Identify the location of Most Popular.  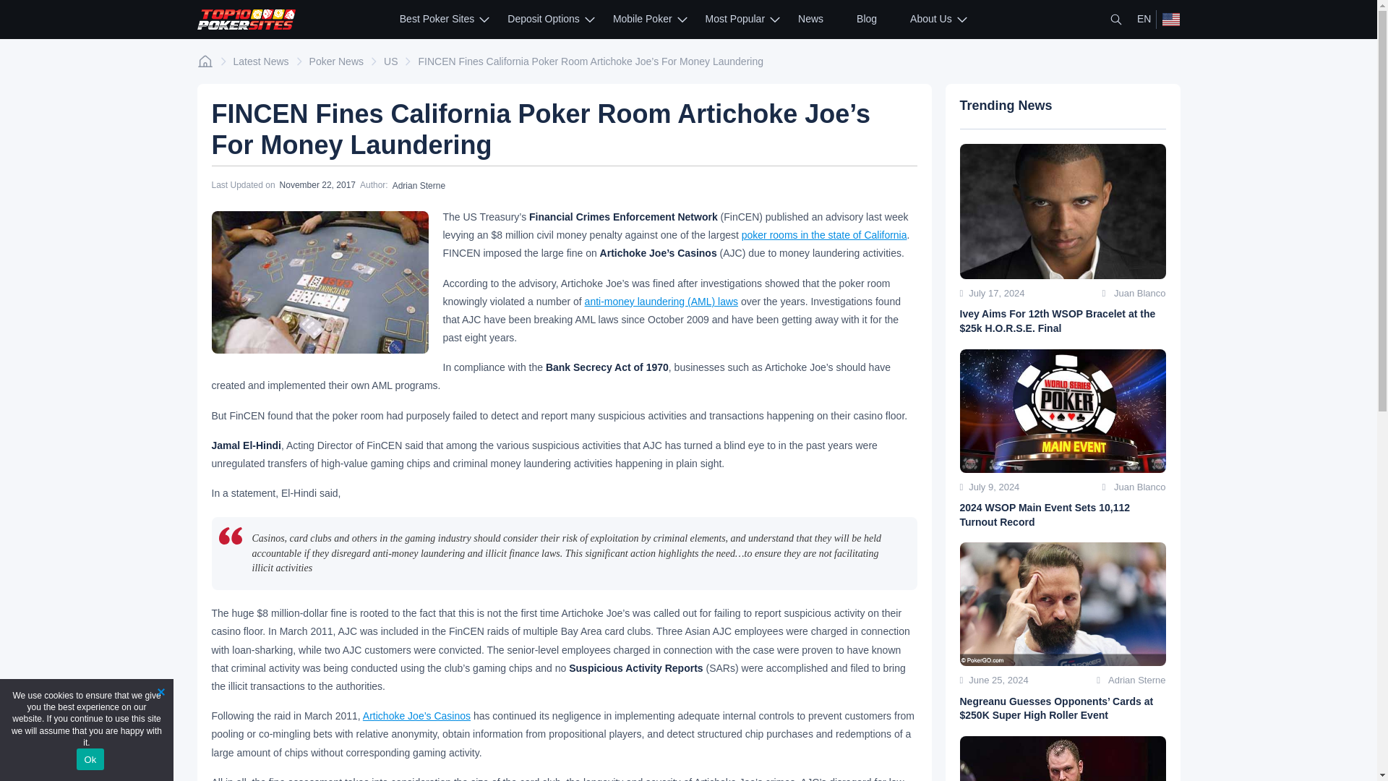
(734, 19).